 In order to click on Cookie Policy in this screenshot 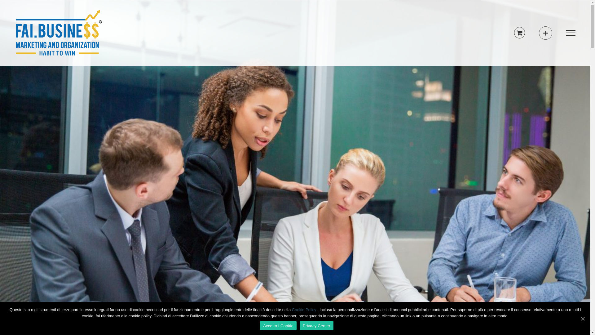, I will do `click(305, 310)`.